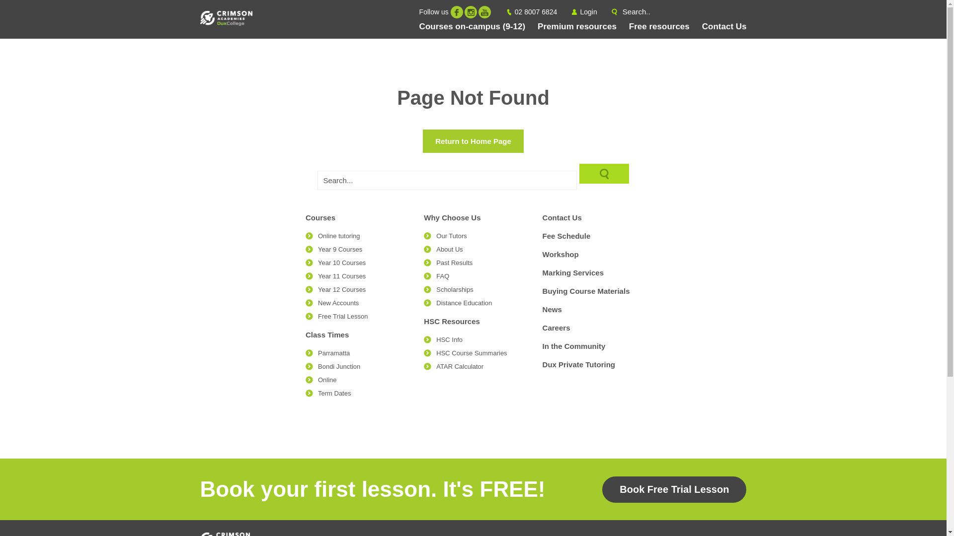 This screenshot has height=536, width=954. I want to click on HSC Info, so click(449, 339).